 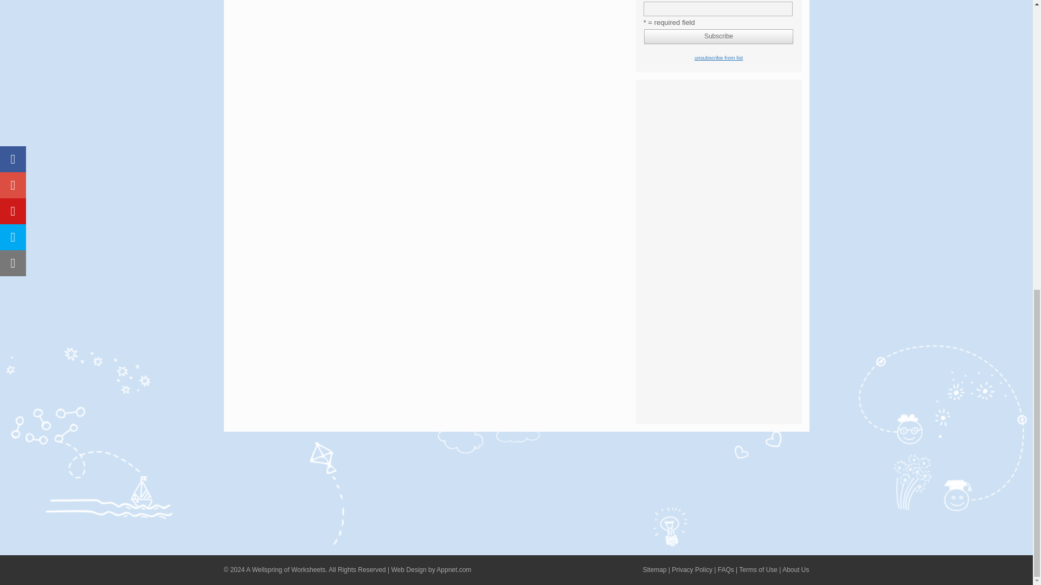 I want to click on Sitemap, so click(x=654, y=570).